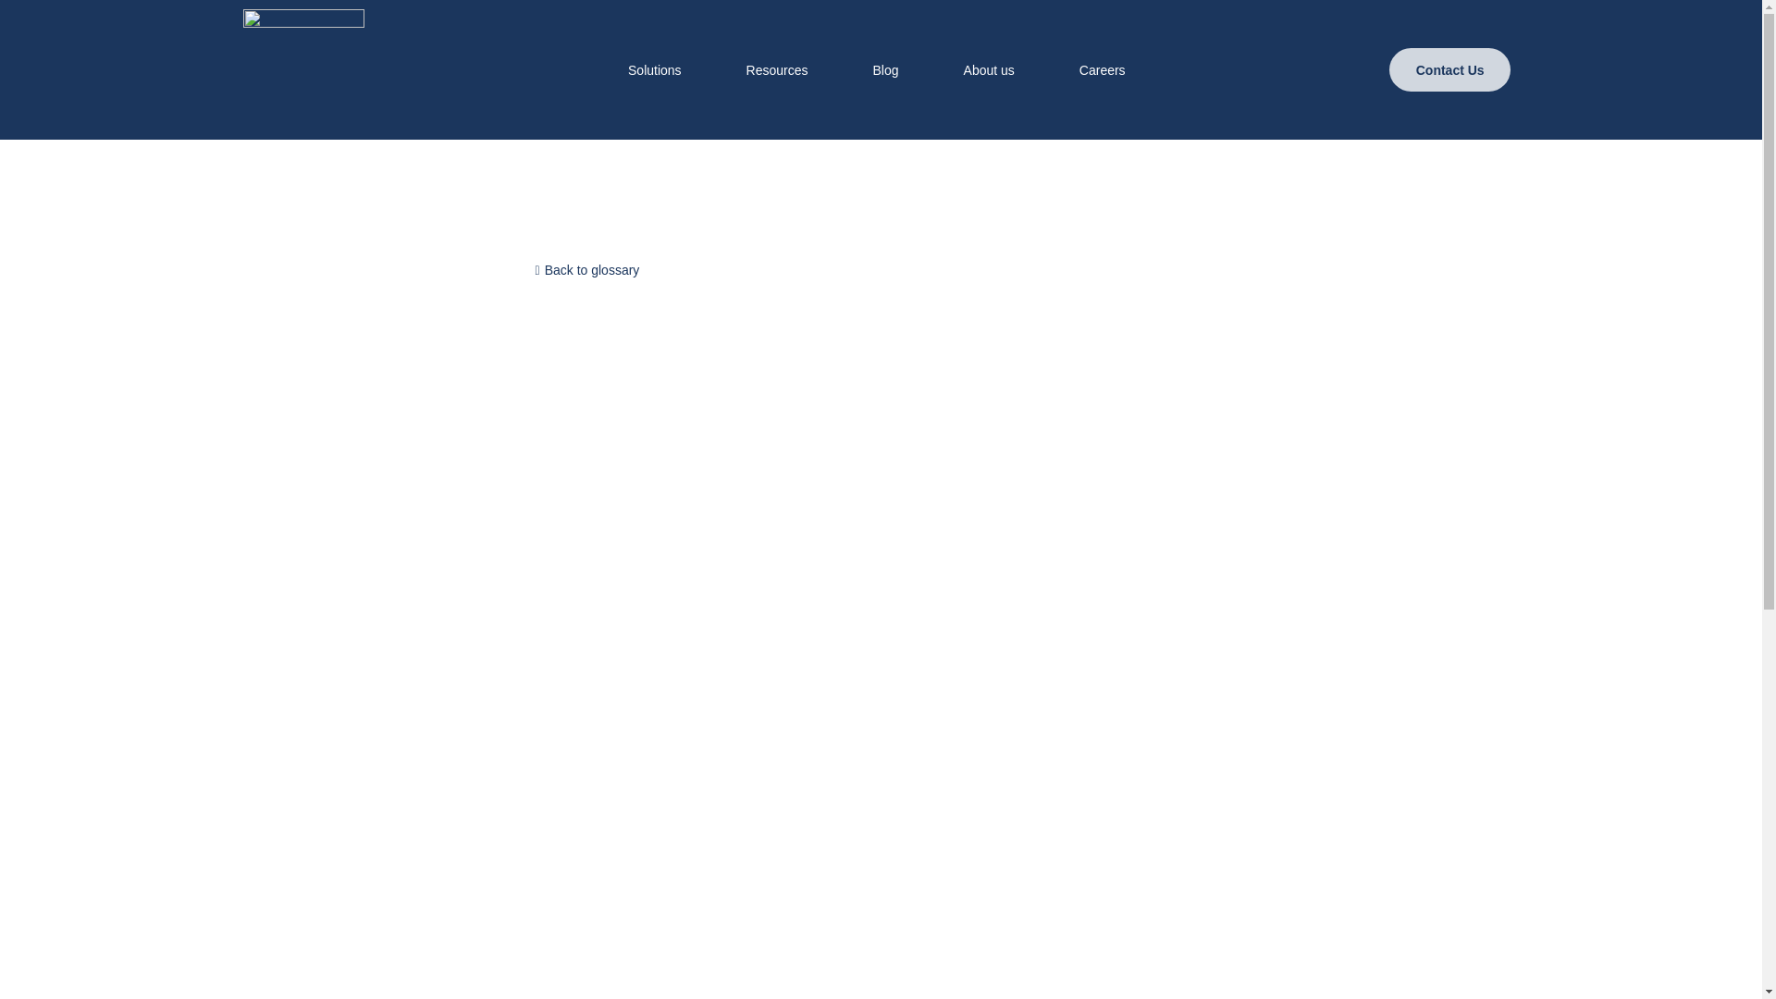  I want to click on About us, so click(989, 68).